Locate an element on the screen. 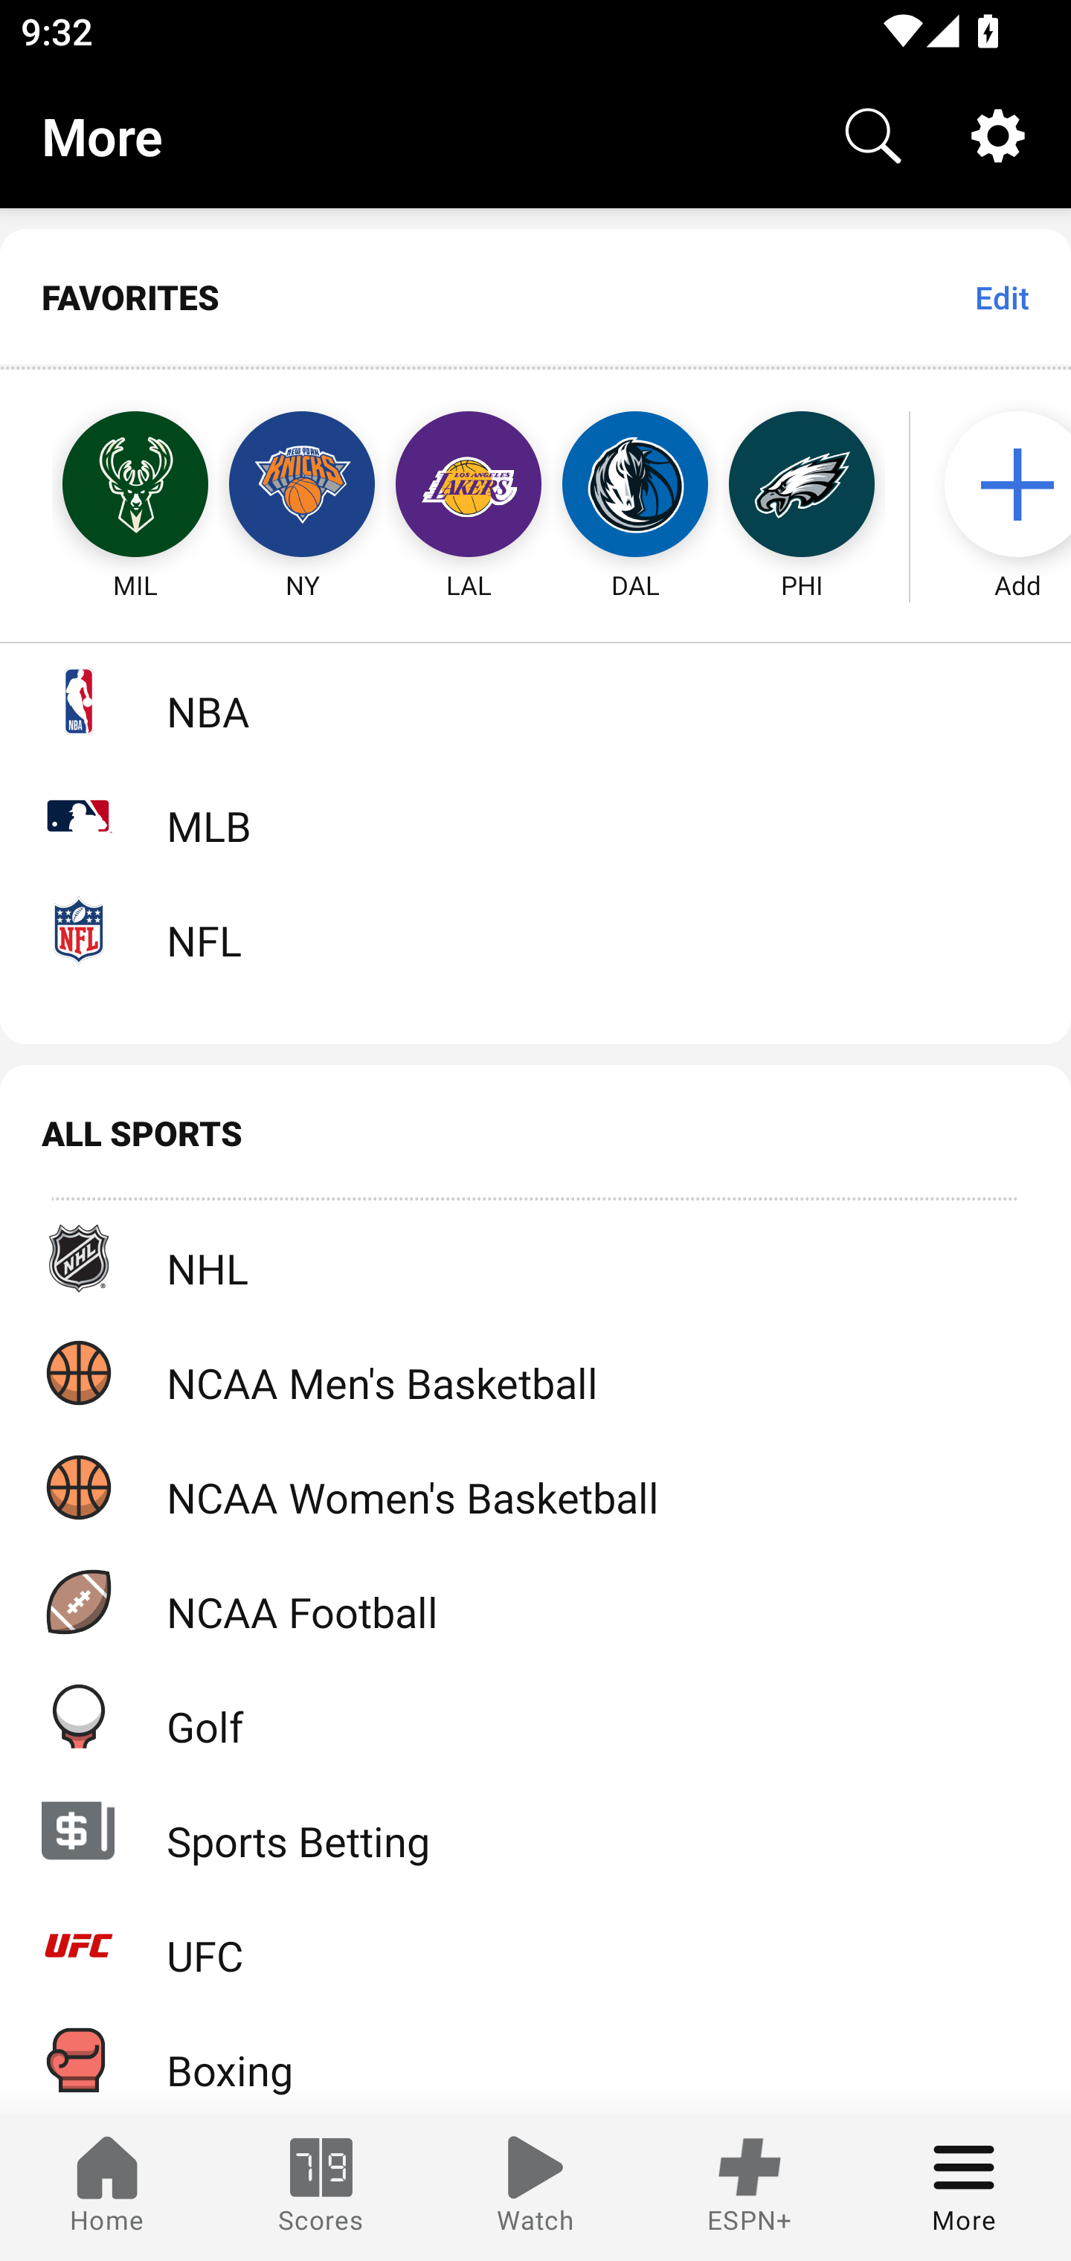 The width and height of the screenshot is (1071, 2261). ESPN+ is located at coordinates (750, 2188).